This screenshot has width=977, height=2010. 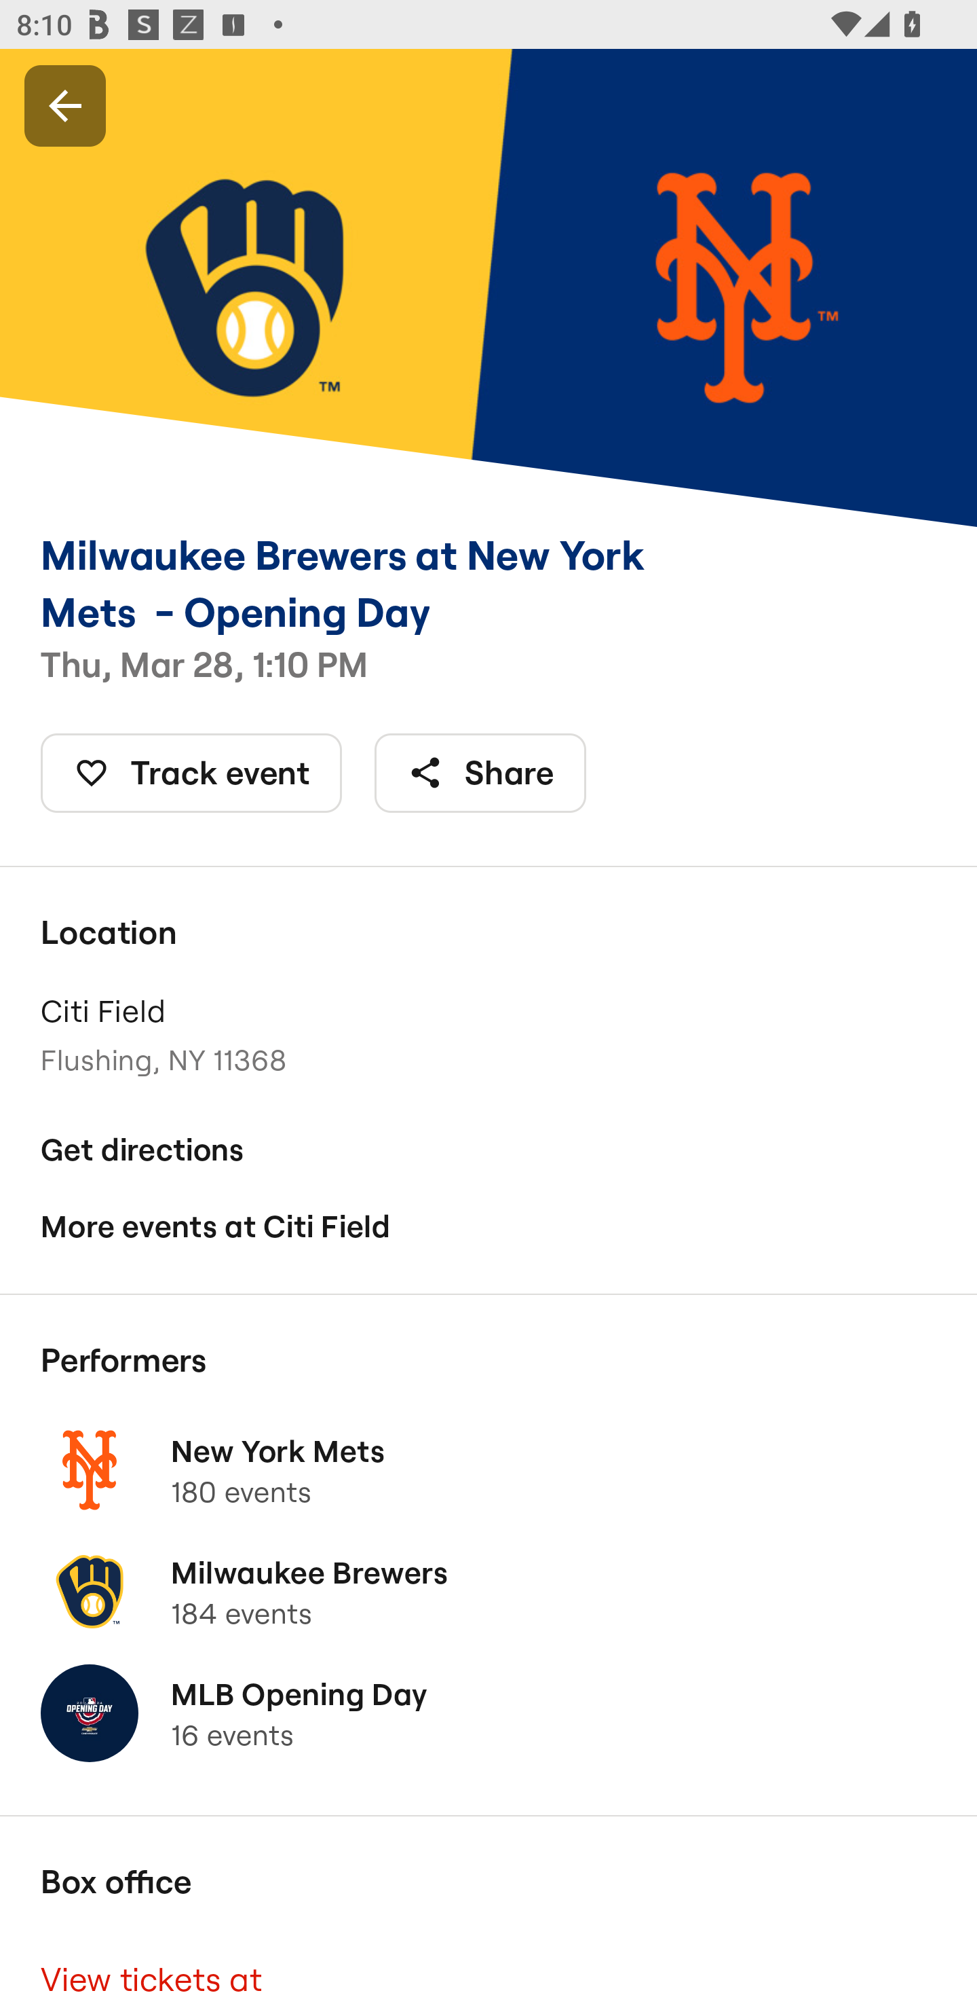 I want to click on MLB Opening Day 16 events, so click(x=488, y=1713).